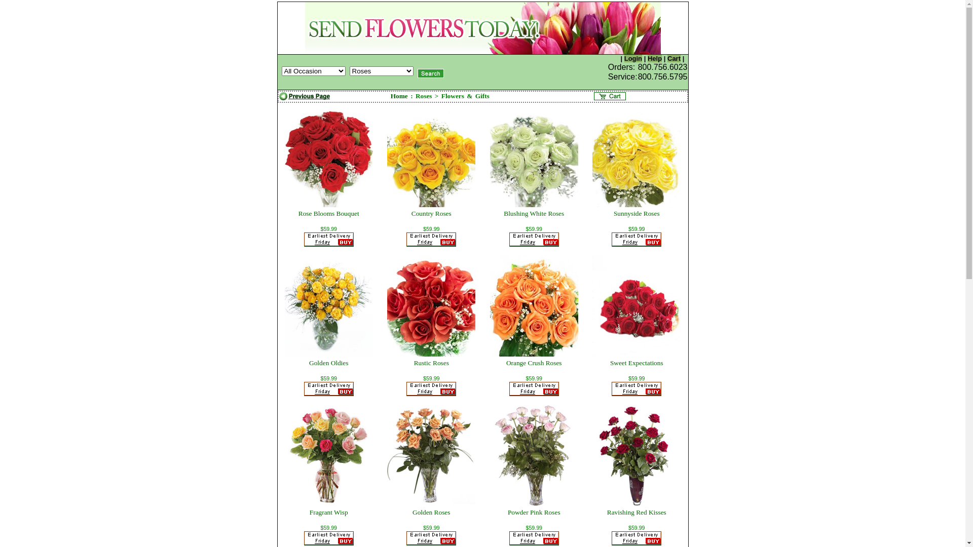 The image size is (973, 547). I want to click on Rose Blooms Bouquet, so click(329, 214).